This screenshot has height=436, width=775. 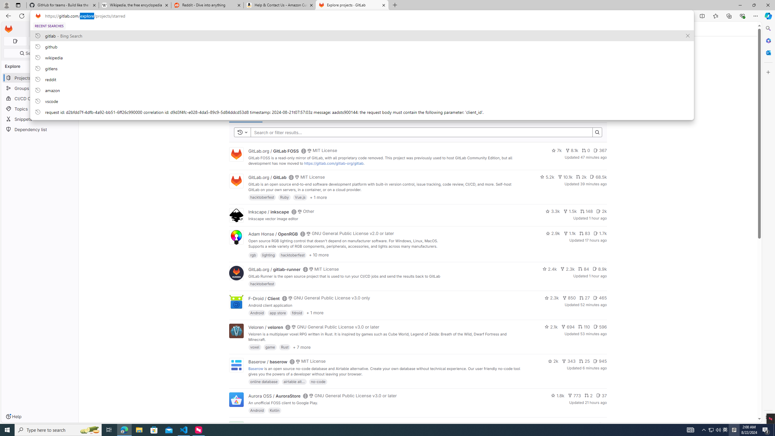 What do you see at coordinates (264, 381) in the screenshot?
I see `online database` at bounding box center [264, 381].